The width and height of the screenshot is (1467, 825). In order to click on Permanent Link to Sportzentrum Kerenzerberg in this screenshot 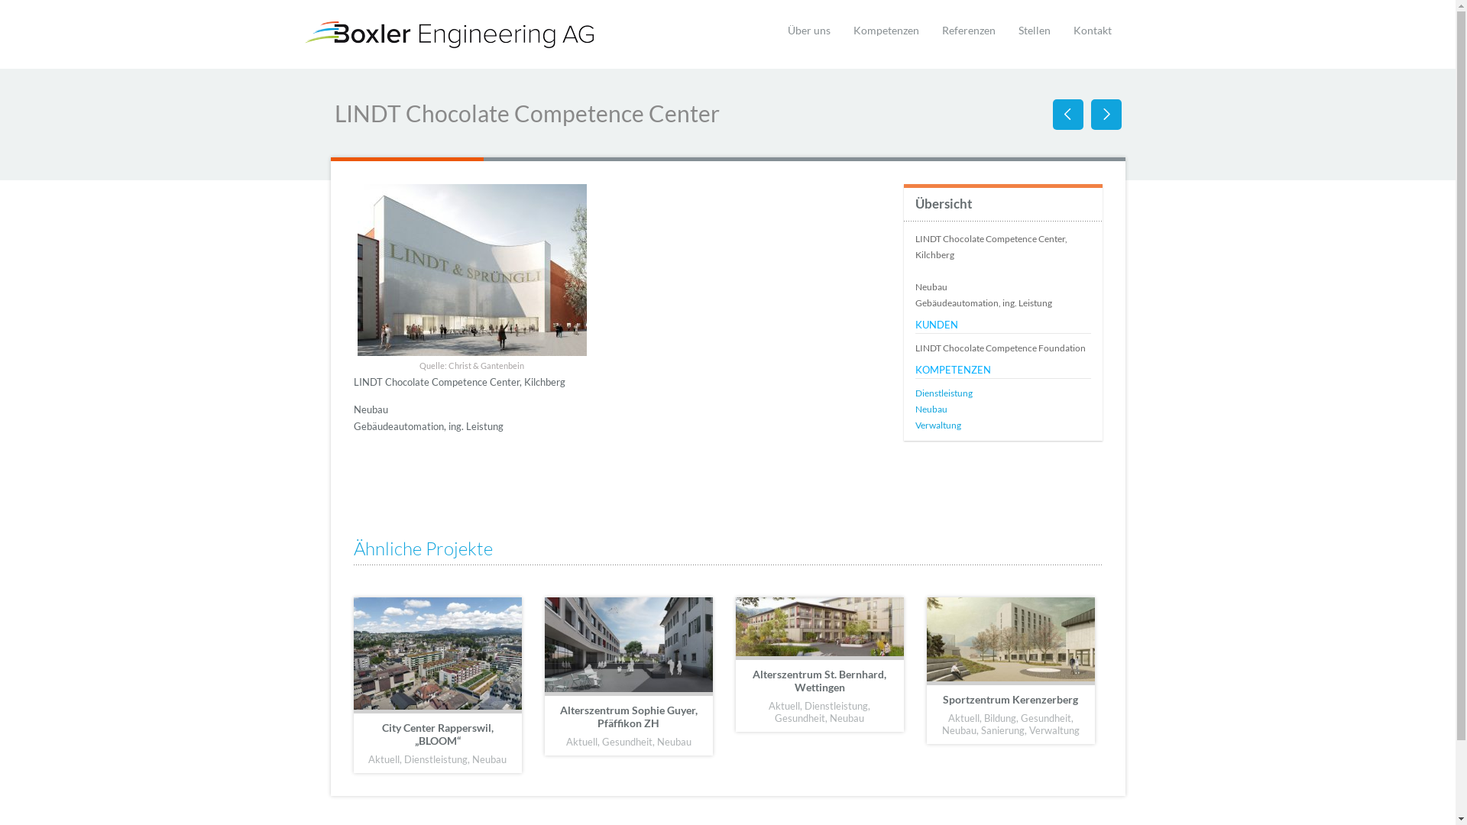, I will do `click(1010, 642)`.